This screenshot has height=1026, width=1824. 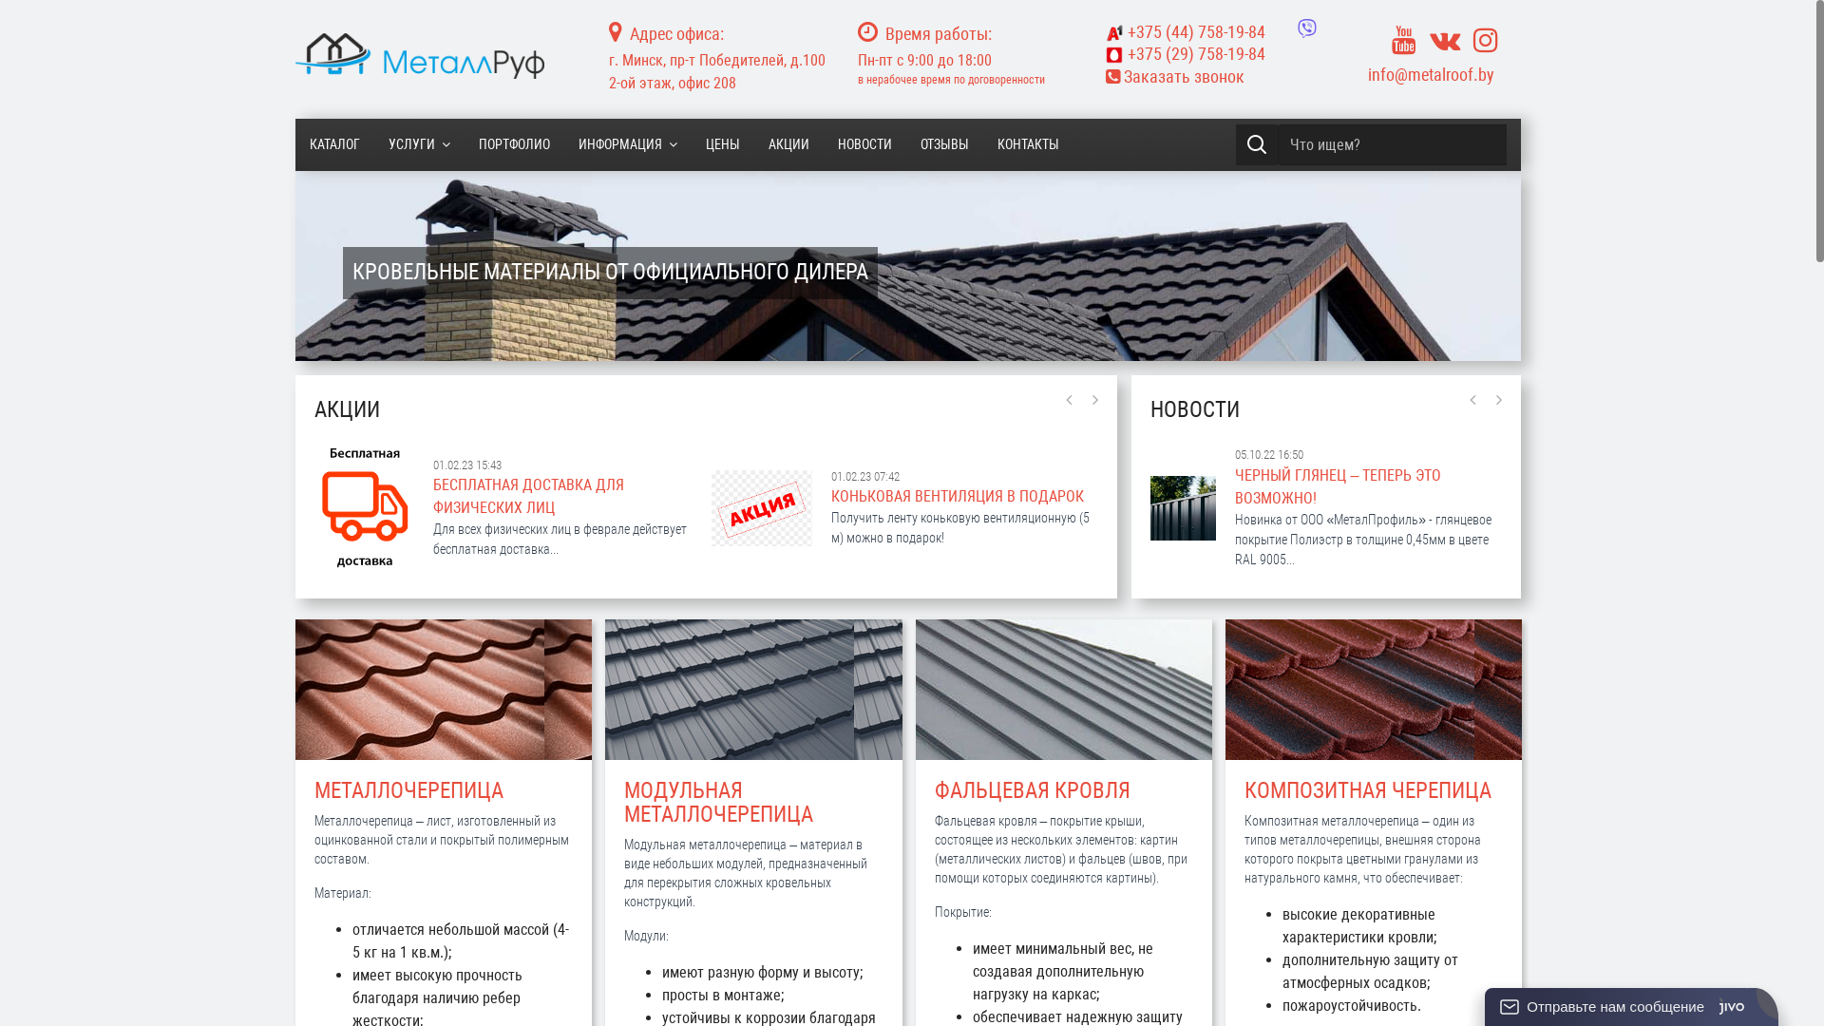 What do you see at coordinates (1186, 32) in the screenshot?
I see `+375 (44) 758-19-84` at bounding box center [1186, 32].